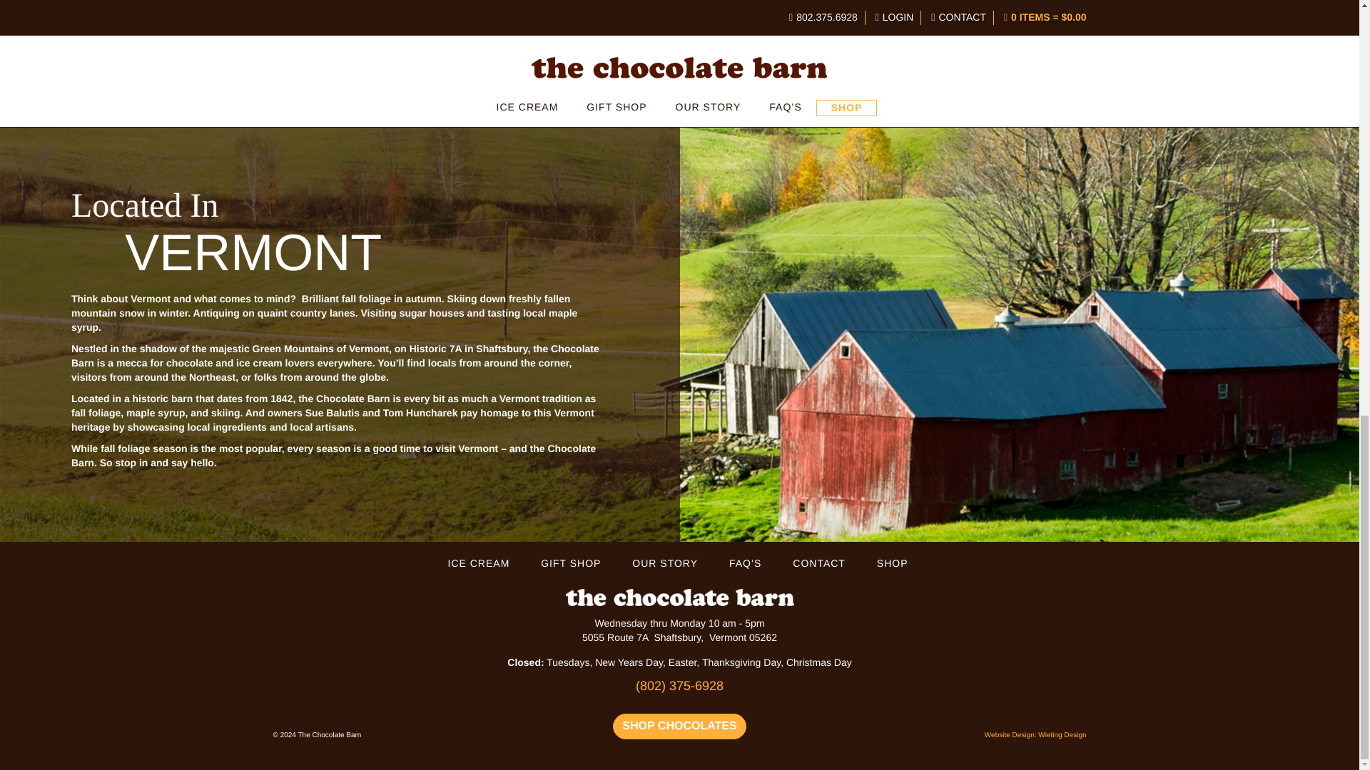  What do you see at coordinates (819, 563) in the screenshot?
I see `CONTACT` at bounding box center [819, 563].